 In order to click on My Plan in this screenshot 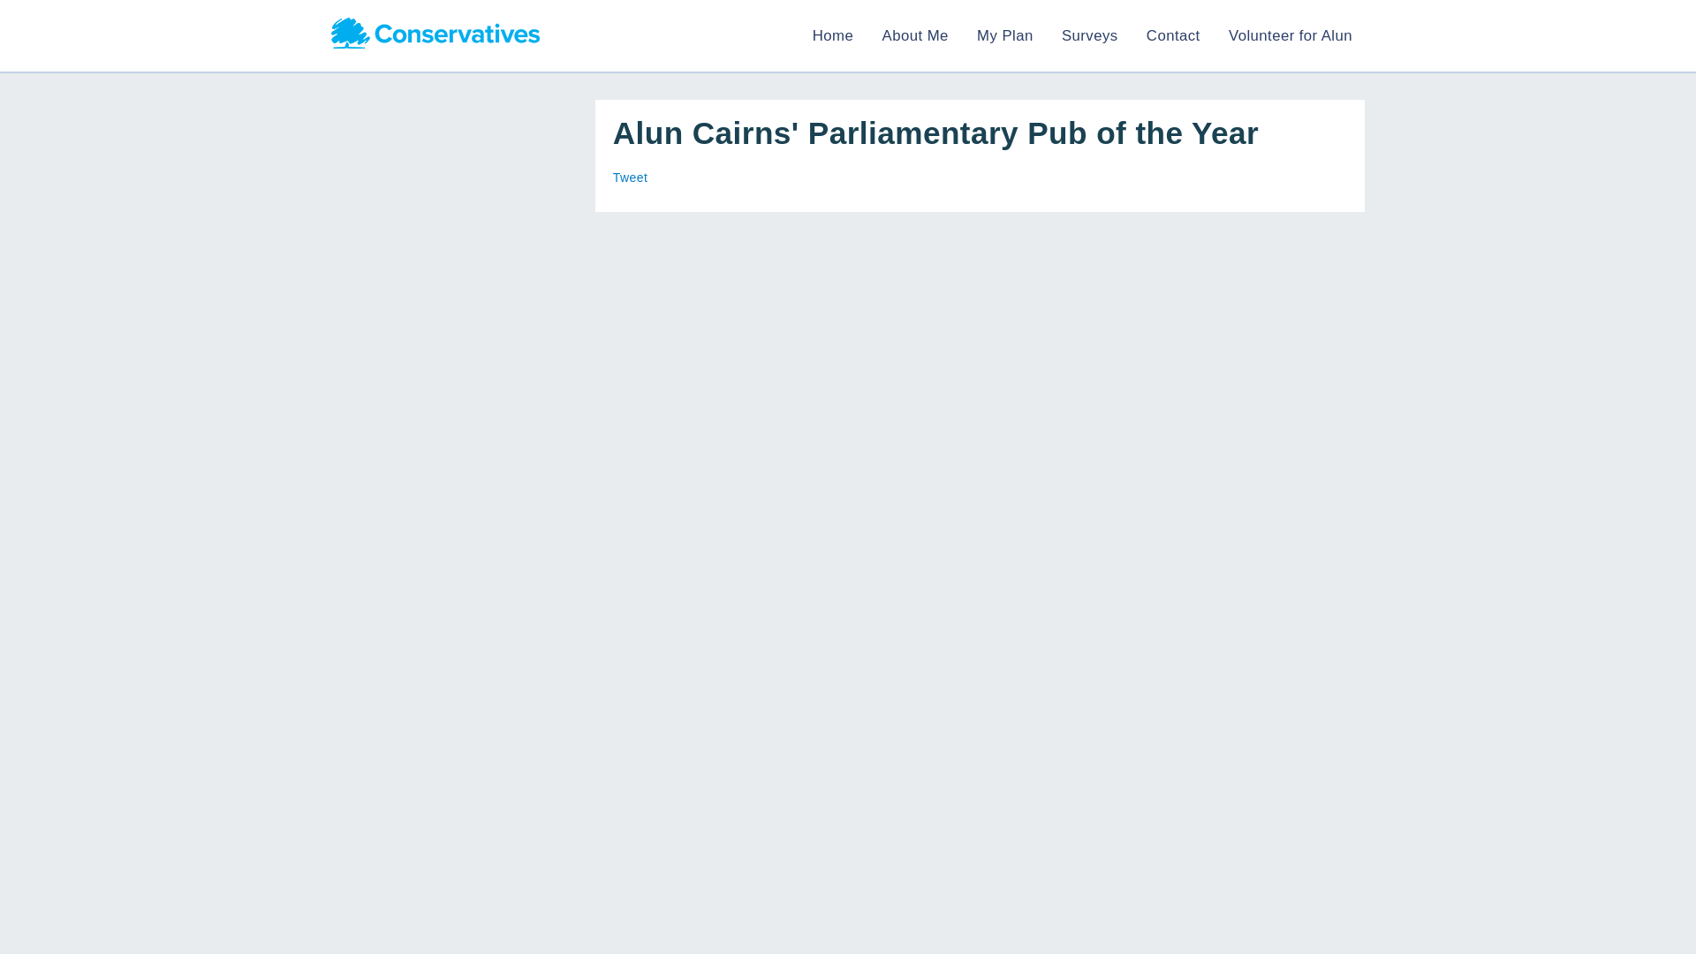, I will do `click(1004, 35)`.